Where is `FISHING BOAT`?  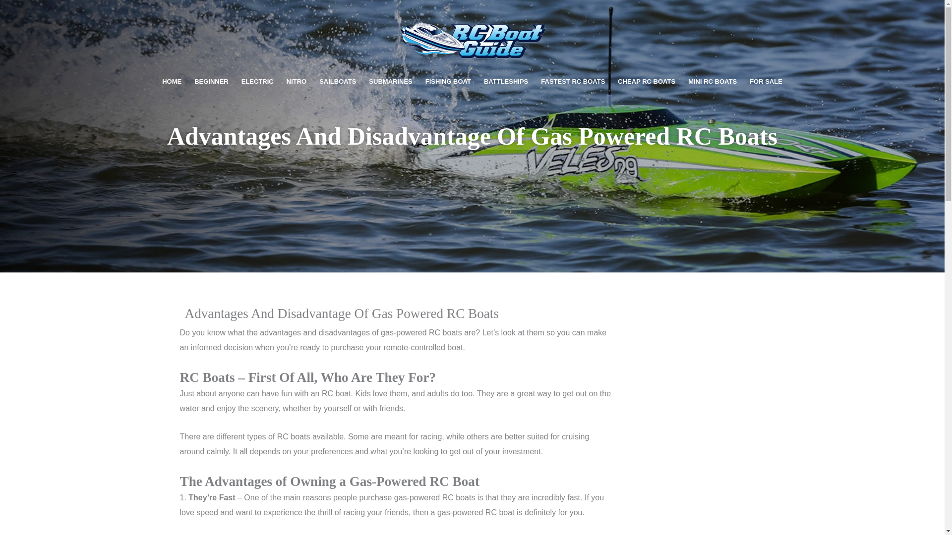 FISHING BOAT is located at coordinates (448, 82).